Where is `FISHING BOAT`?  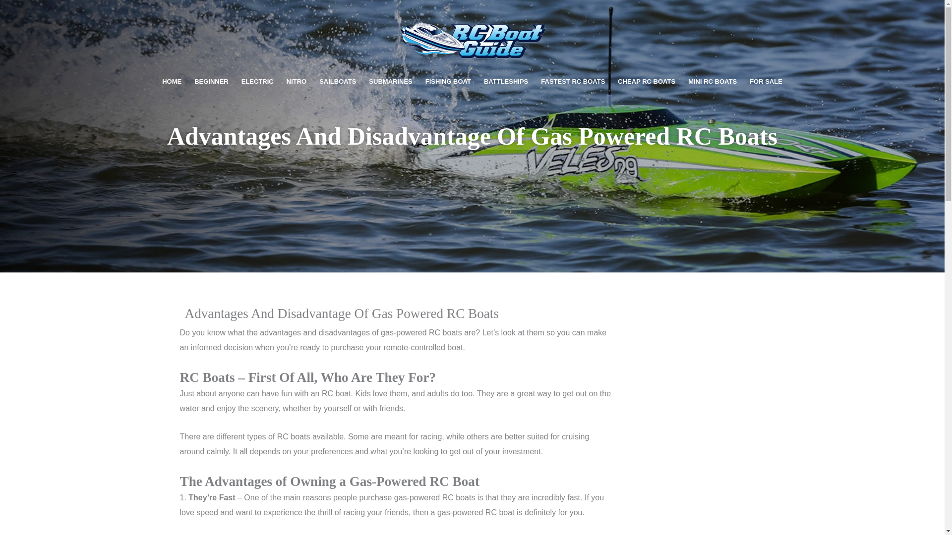 FISHING BOAT is located at coordinates (448, 82).